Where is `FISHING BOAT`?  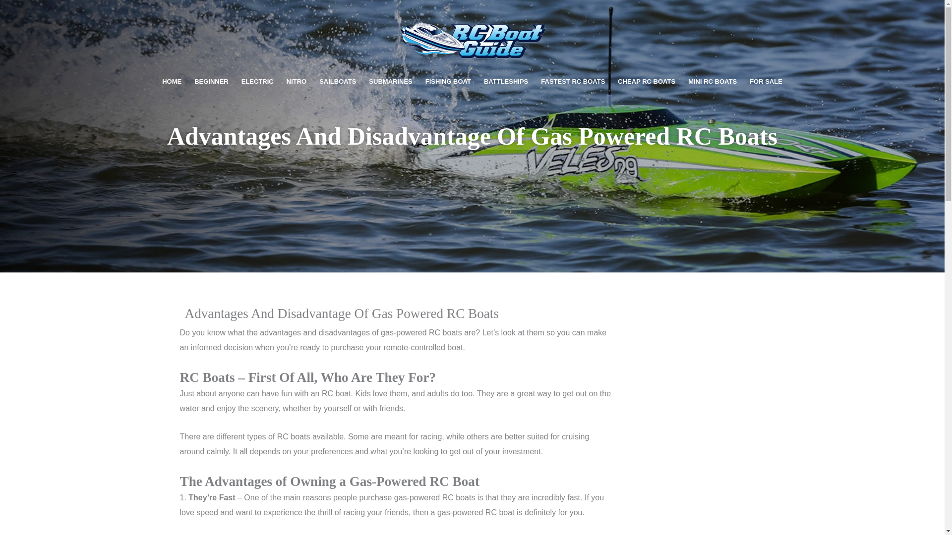 FISHING BOAT is located at coordinates (448, 82).